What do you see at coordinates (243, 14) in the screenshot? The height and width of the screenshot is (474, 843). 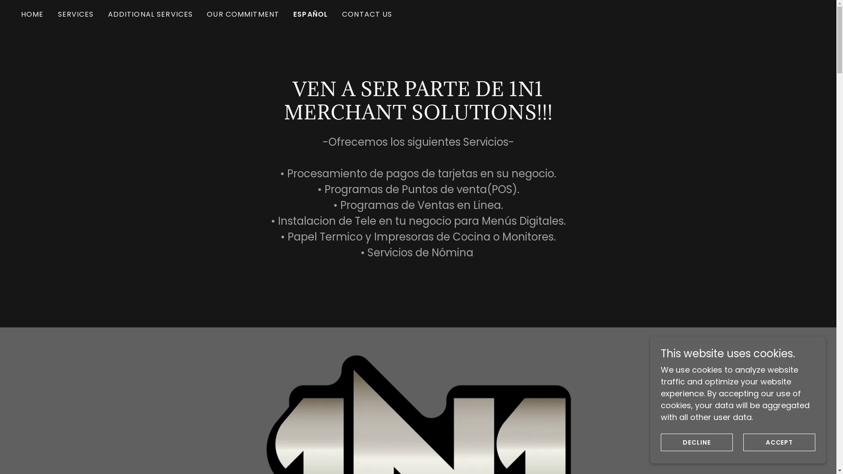 I see `OUR COMMITMENT` at bounding box center [243, 14].